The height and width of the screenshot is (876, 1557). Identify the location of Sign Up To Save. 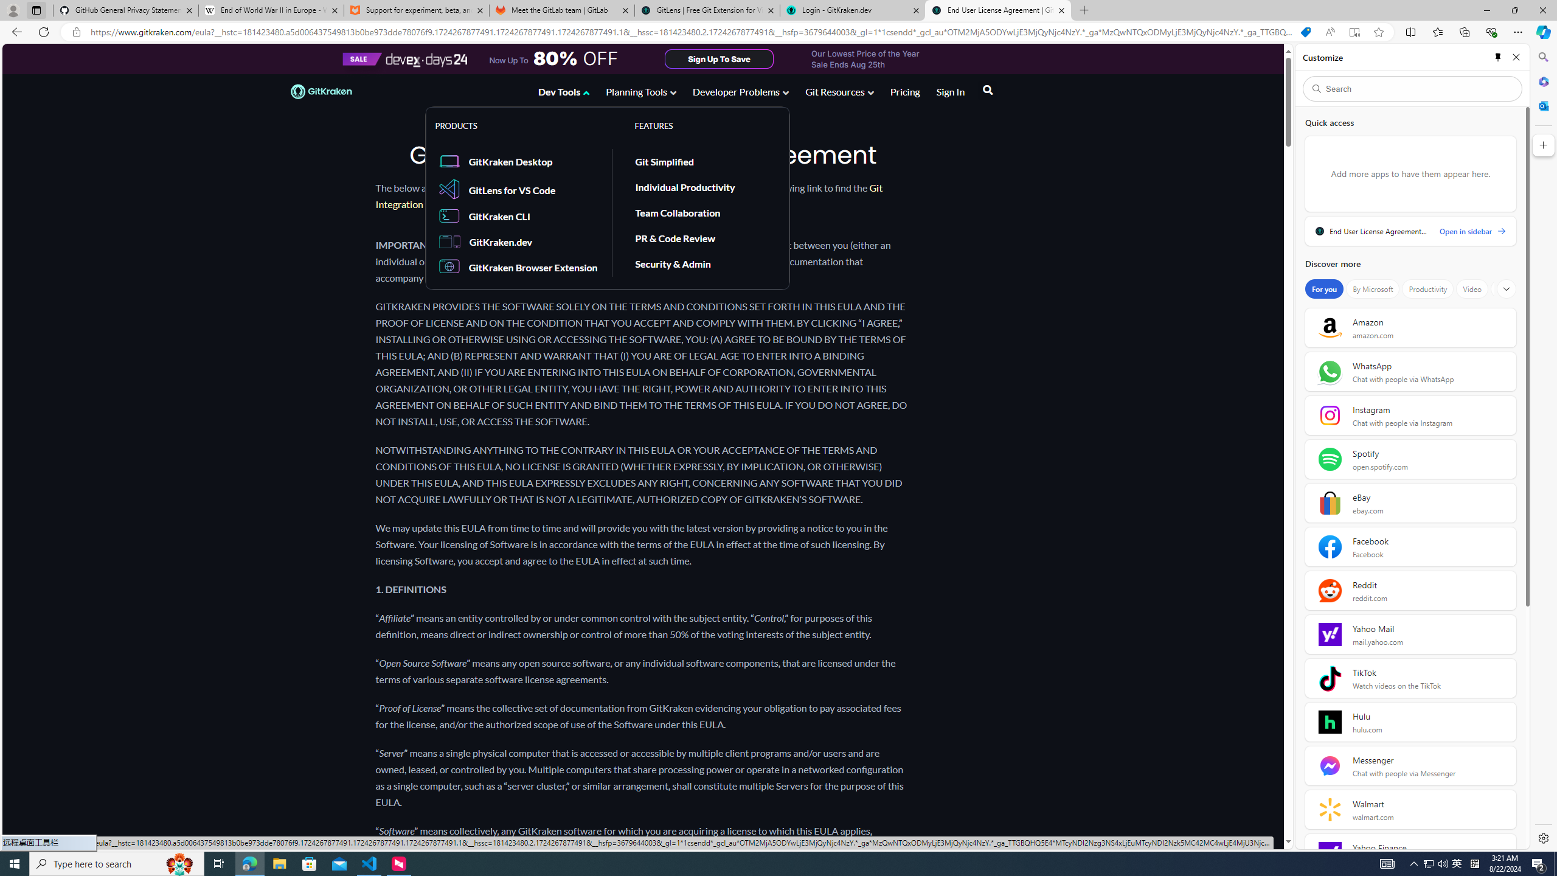
(719, 58).